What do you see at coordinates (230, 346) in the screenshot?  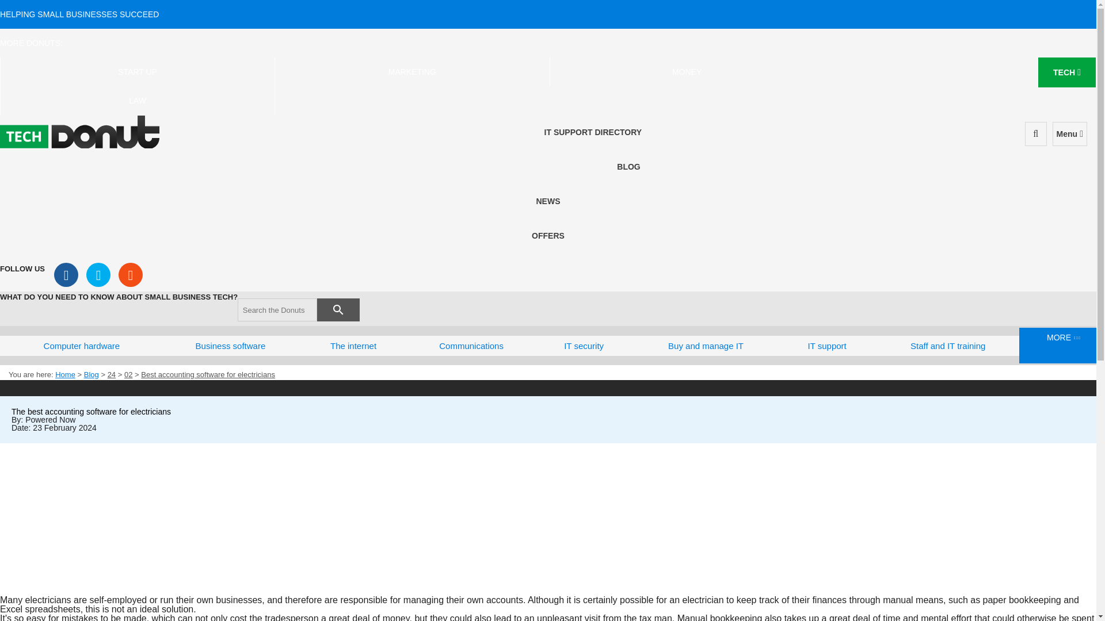 I see `Business software` at bounding box center [230, 346].